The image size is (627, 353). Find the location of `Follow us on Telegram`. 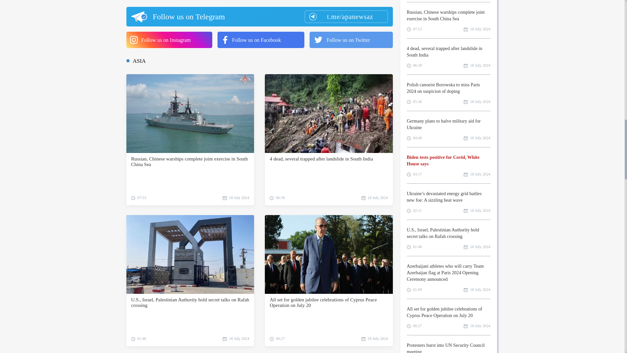

Follow us on Telegram is located at coordinates (259, 16).